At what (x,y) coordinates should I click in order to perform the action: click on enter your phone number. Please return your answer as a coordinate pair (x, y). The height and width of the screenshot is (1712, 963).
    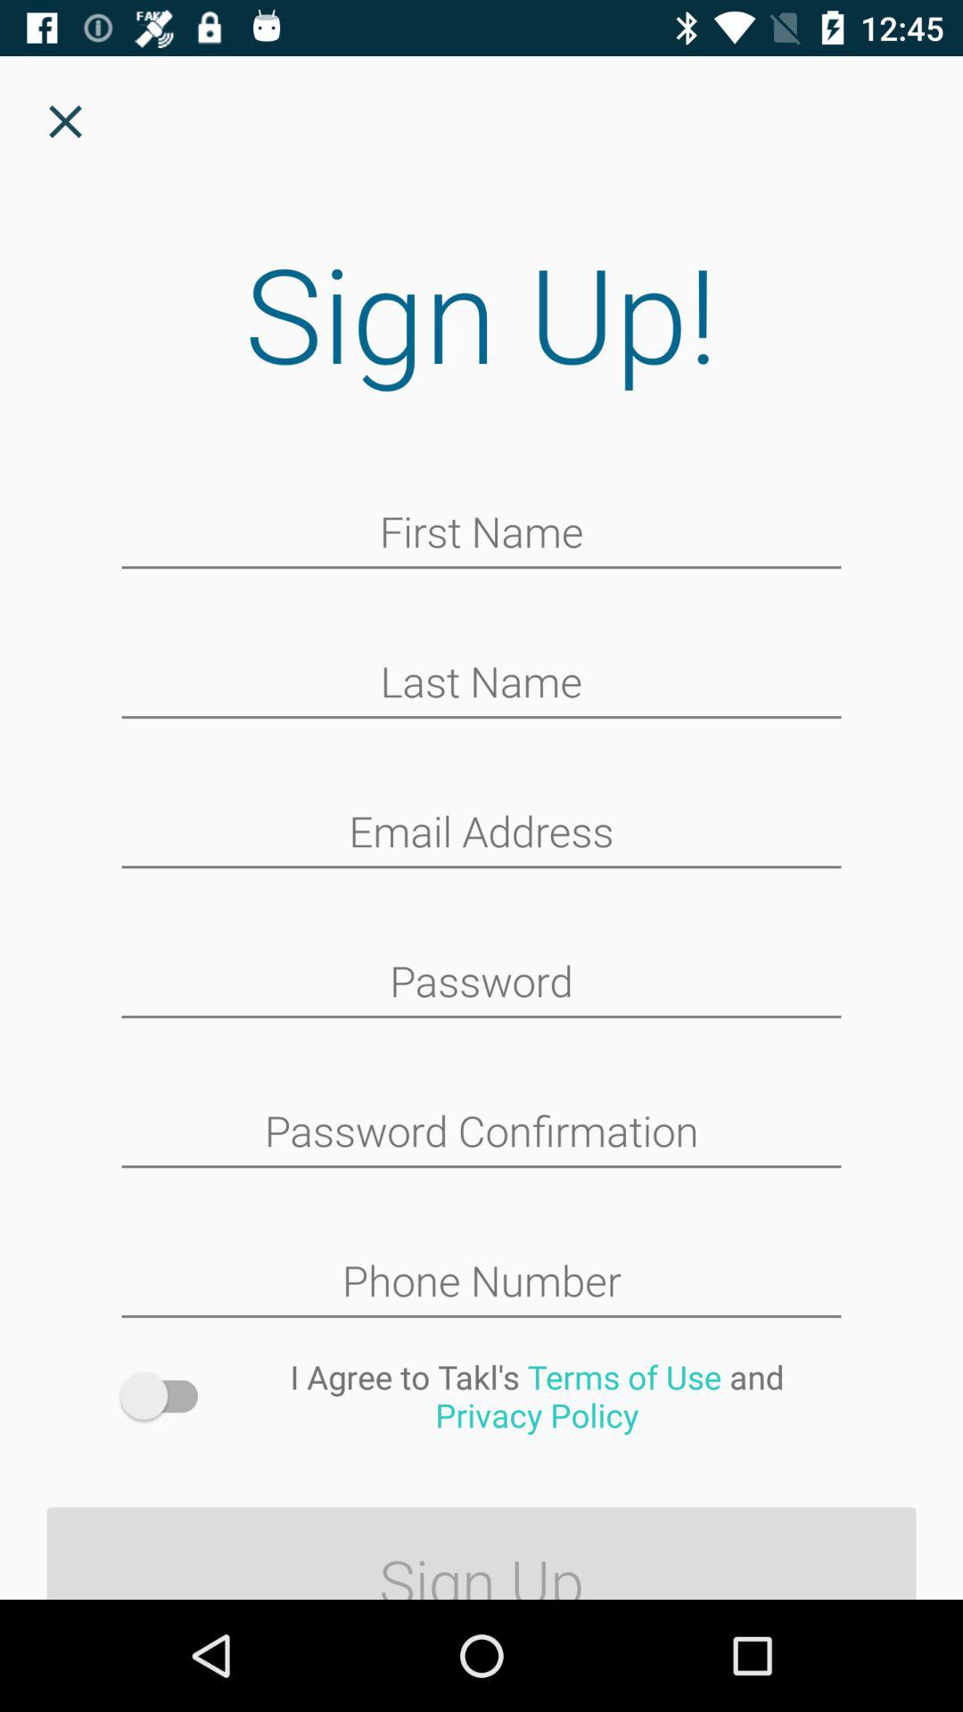
    Looking at the image, I should click on (481, 1283).